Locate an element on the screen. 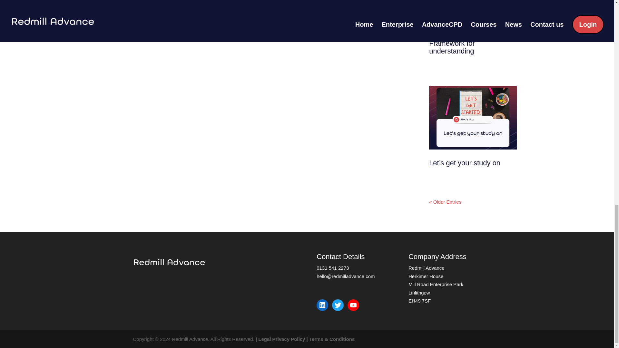 This screenshot has width=619, height=348. Twitter is located at coordinates (338, 305).